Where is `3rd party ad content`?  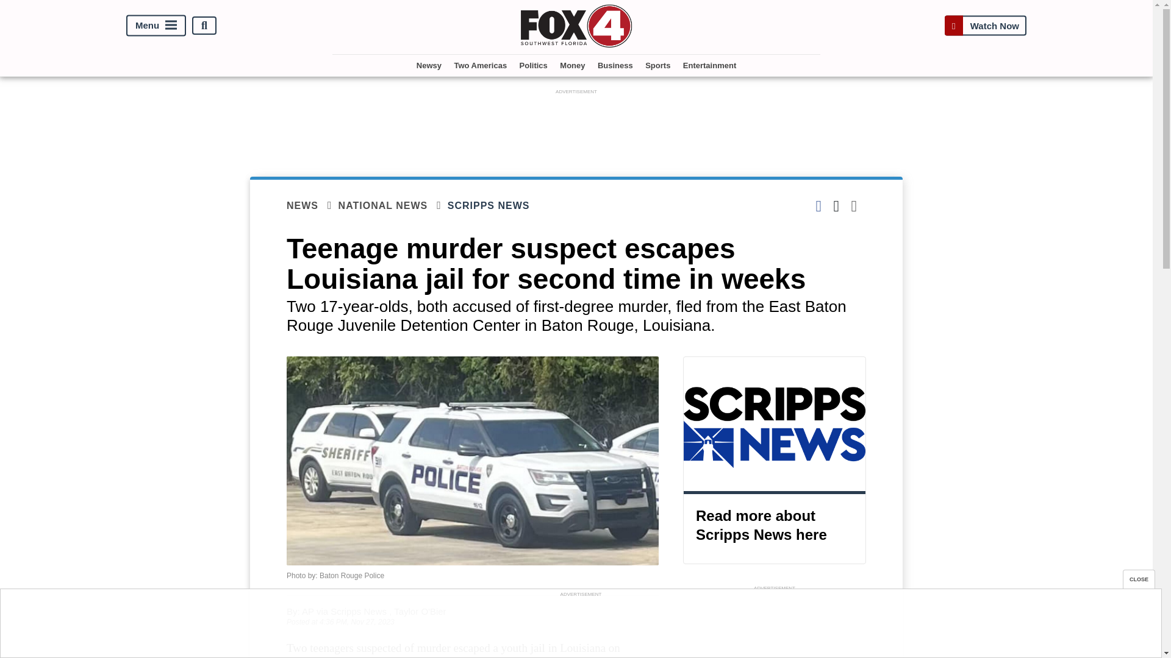
3rd party ad content is located at coordinates (576, 124).